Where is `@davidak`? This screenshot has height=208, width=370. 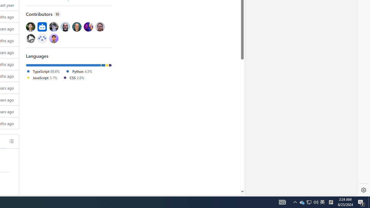 @davidak is located at coordinates (53, 27).